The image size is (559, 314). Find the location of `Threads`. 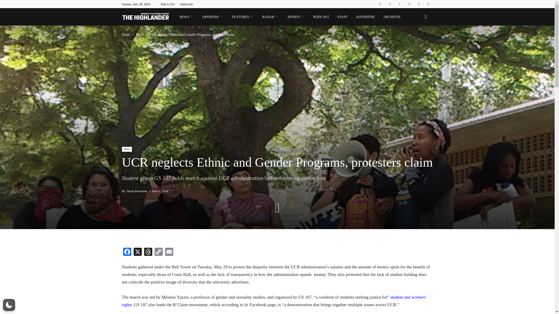

Threads is located at coordinates (148, 253).